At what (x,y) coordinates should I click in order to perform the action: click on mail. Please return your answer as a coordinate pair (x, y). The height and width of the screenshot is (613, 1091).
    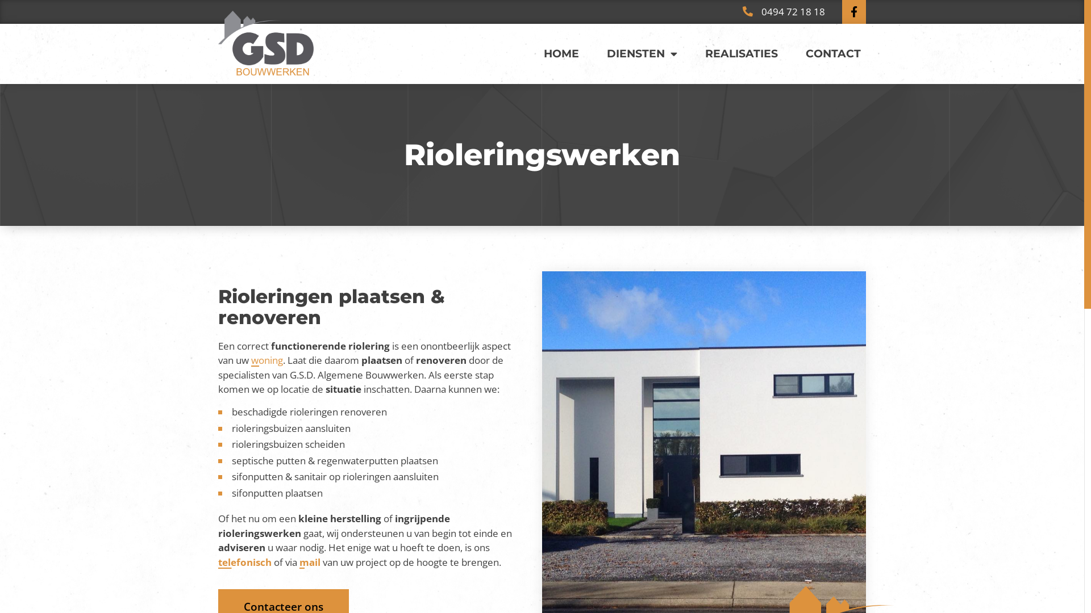
    Looking at the image, I should click on (310, 562).